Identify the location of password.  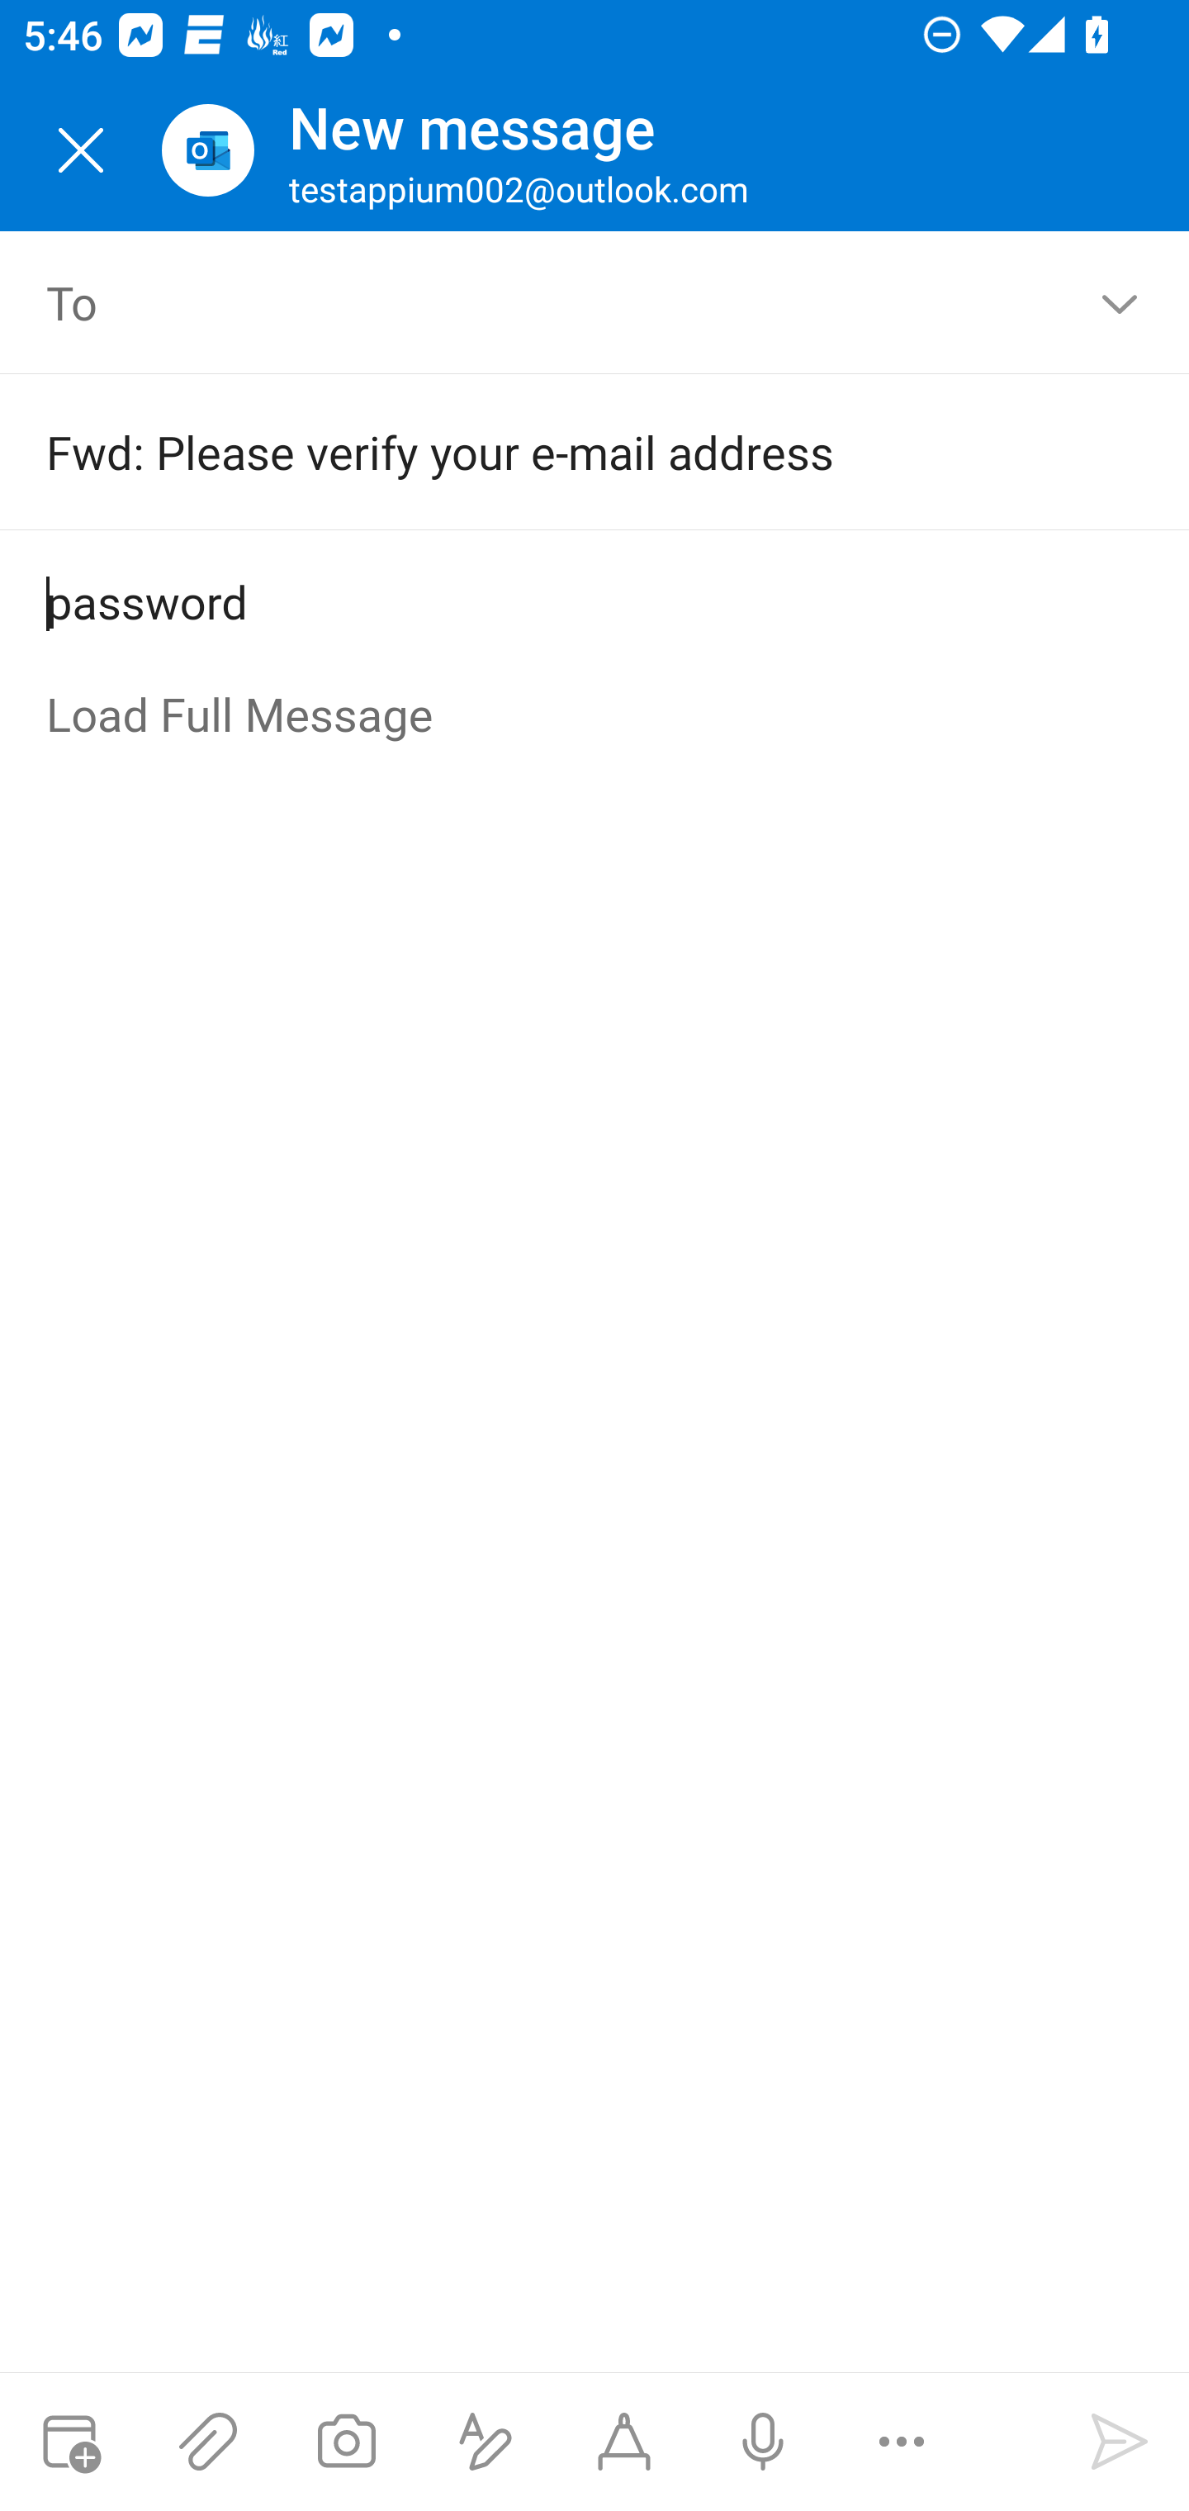
(596, 604).